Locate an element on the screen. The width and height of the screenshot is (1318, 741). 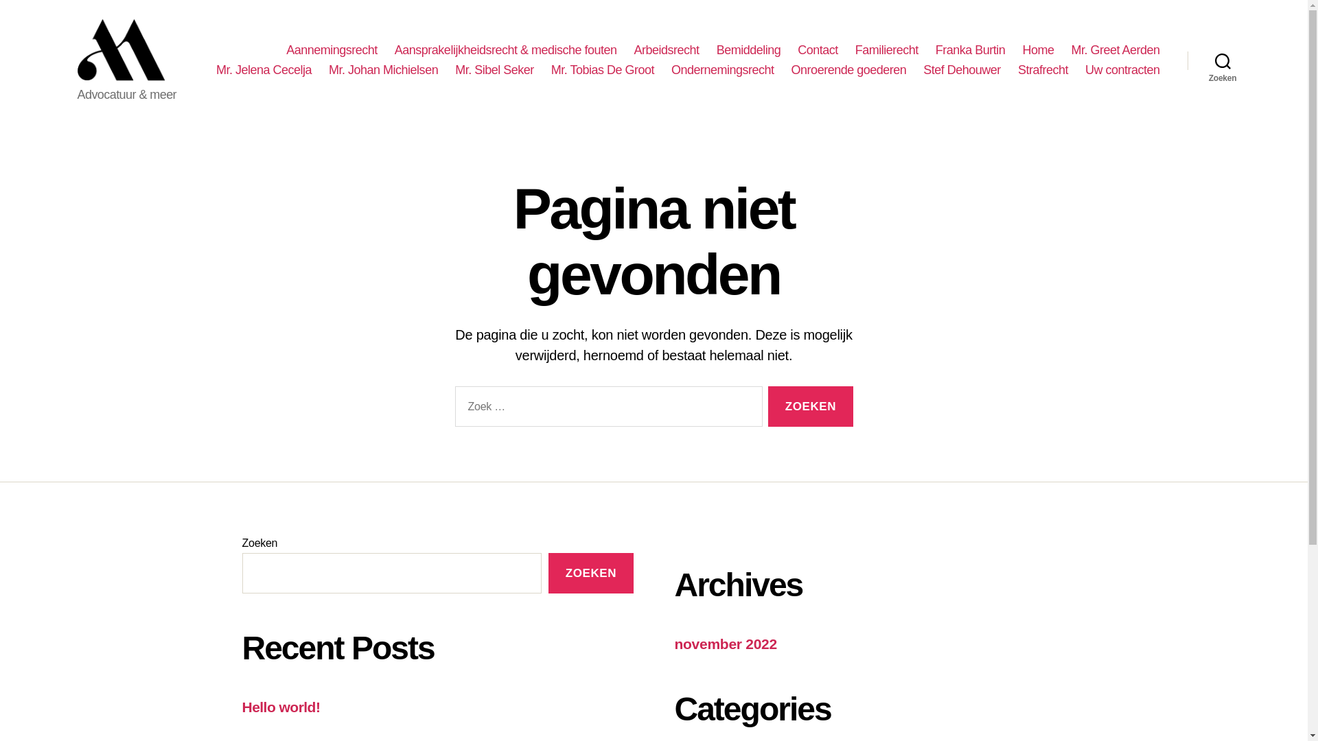
november 2022 is located at coordinates (725, 644).